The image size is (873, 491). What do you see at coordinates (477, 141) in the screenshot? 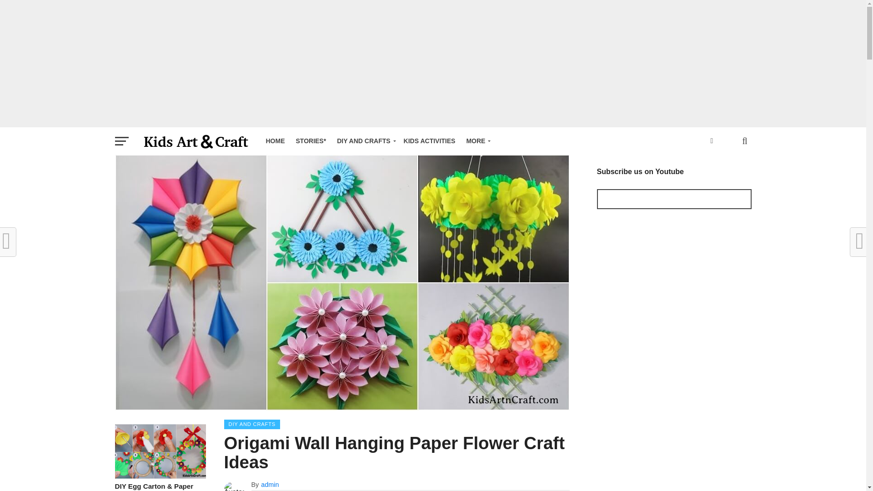
I see `MORE` at bounding box center [477, 141].